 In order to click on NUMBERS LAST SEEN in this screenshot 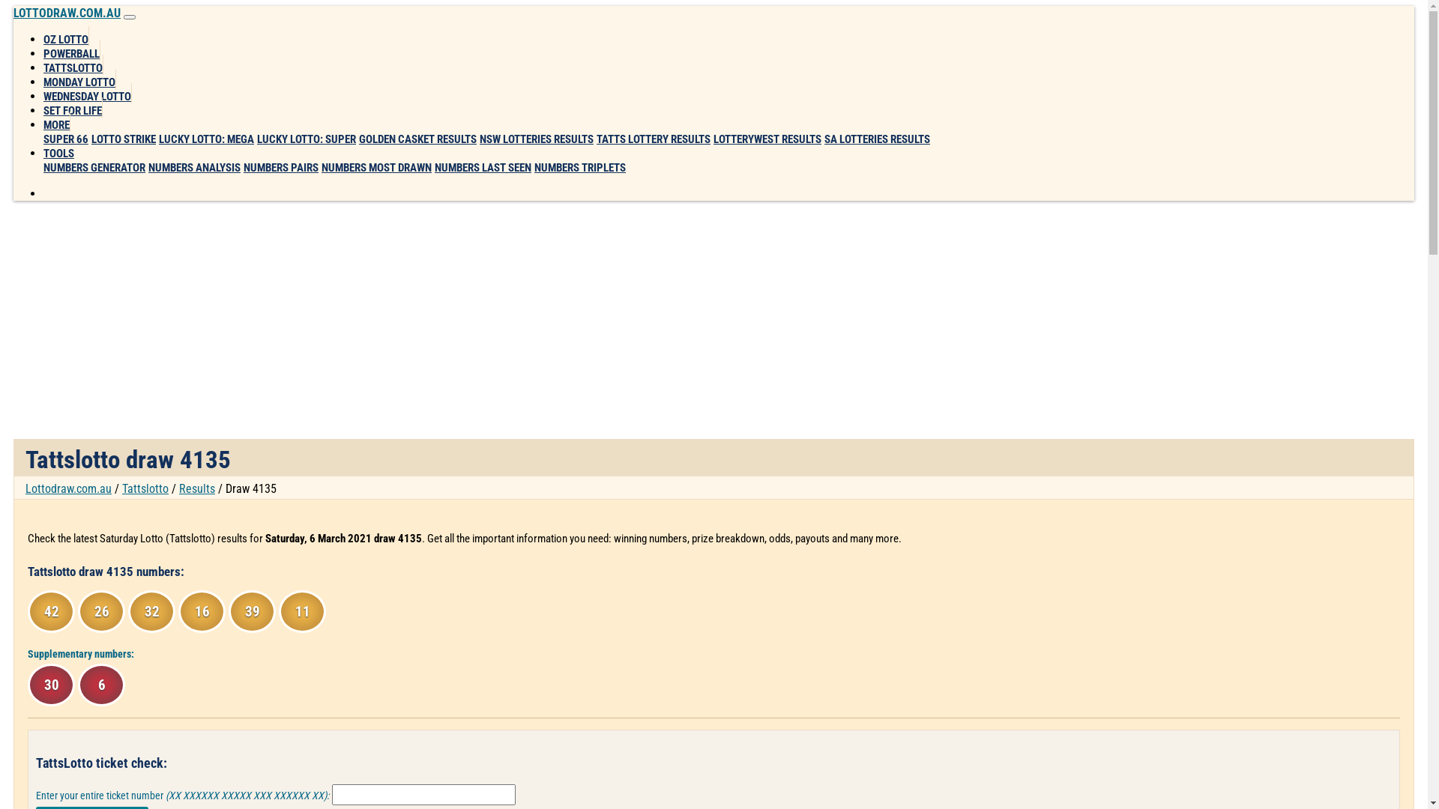, I will do `click(483, 168)`.